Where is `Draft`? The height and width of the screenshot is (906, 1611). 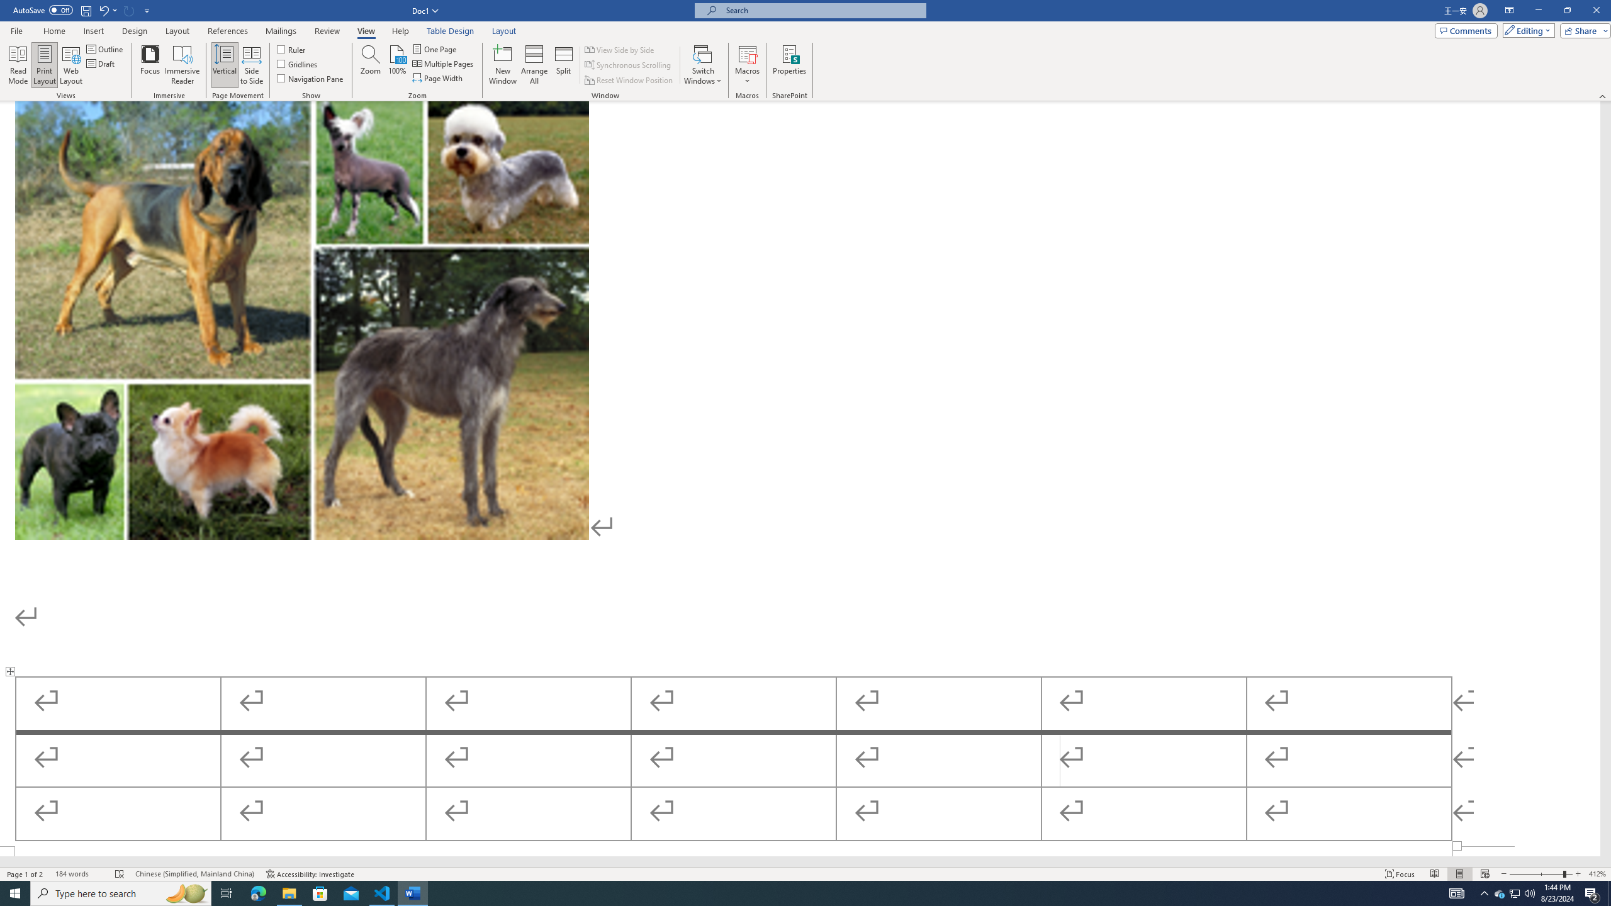 Draft is located at coordinates (101, 63).